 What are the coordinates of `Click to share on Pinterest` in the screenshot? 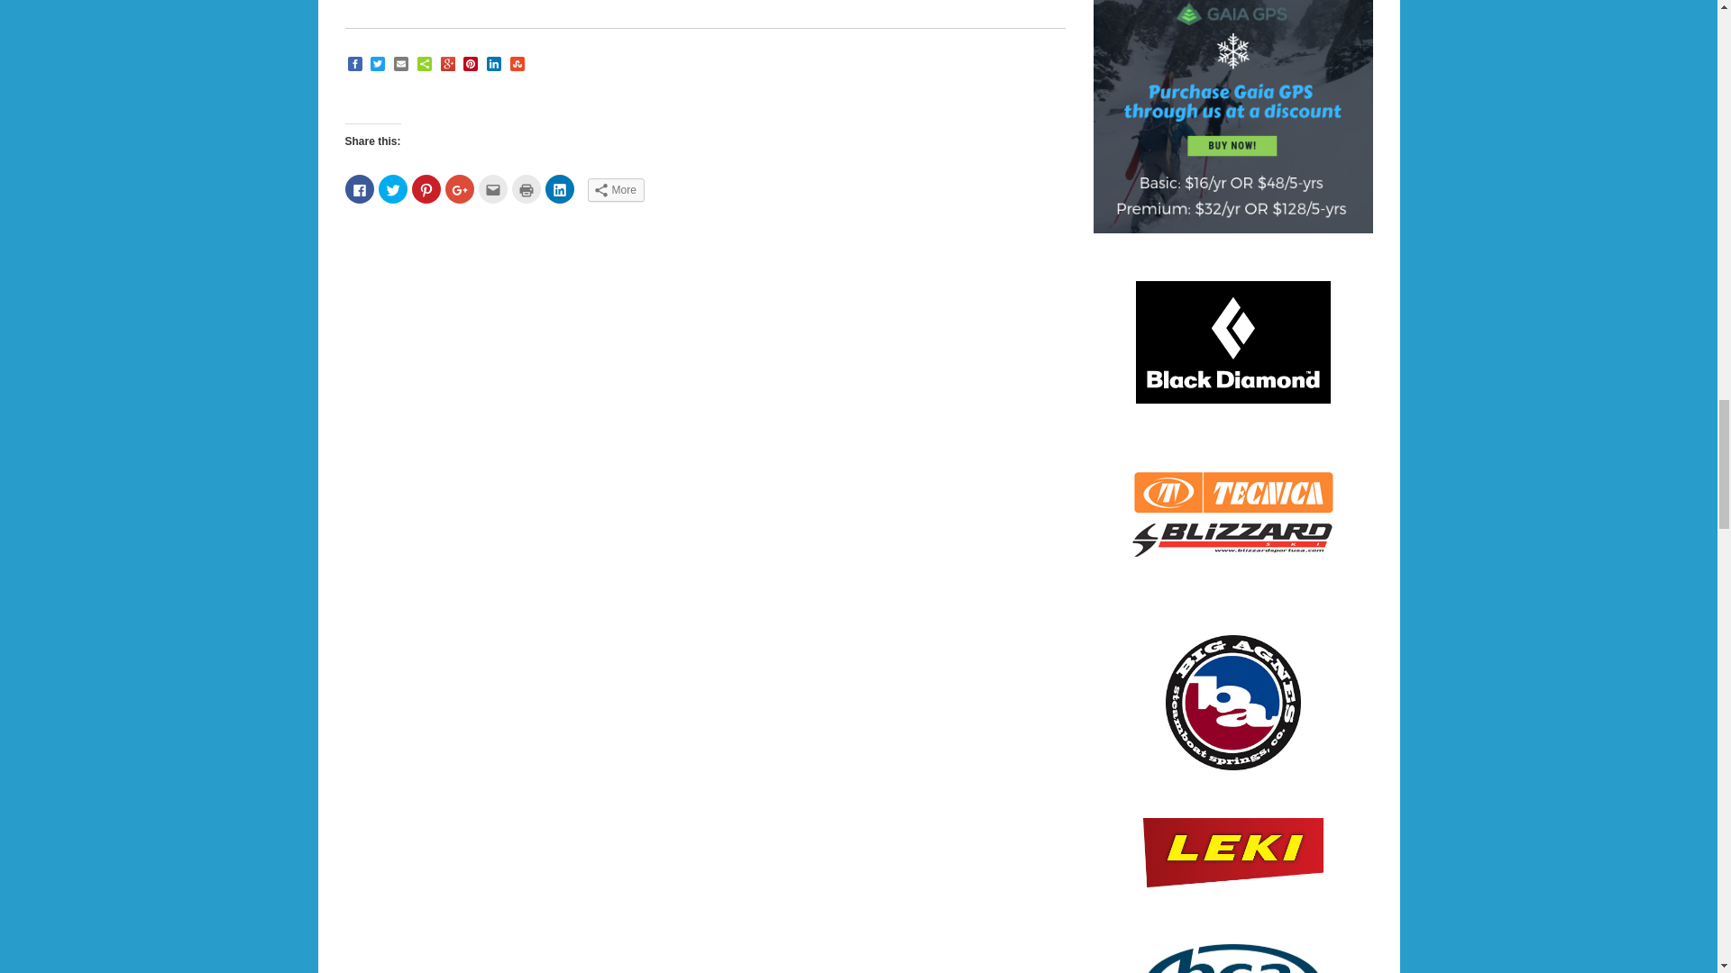 It's located at (426, 189).